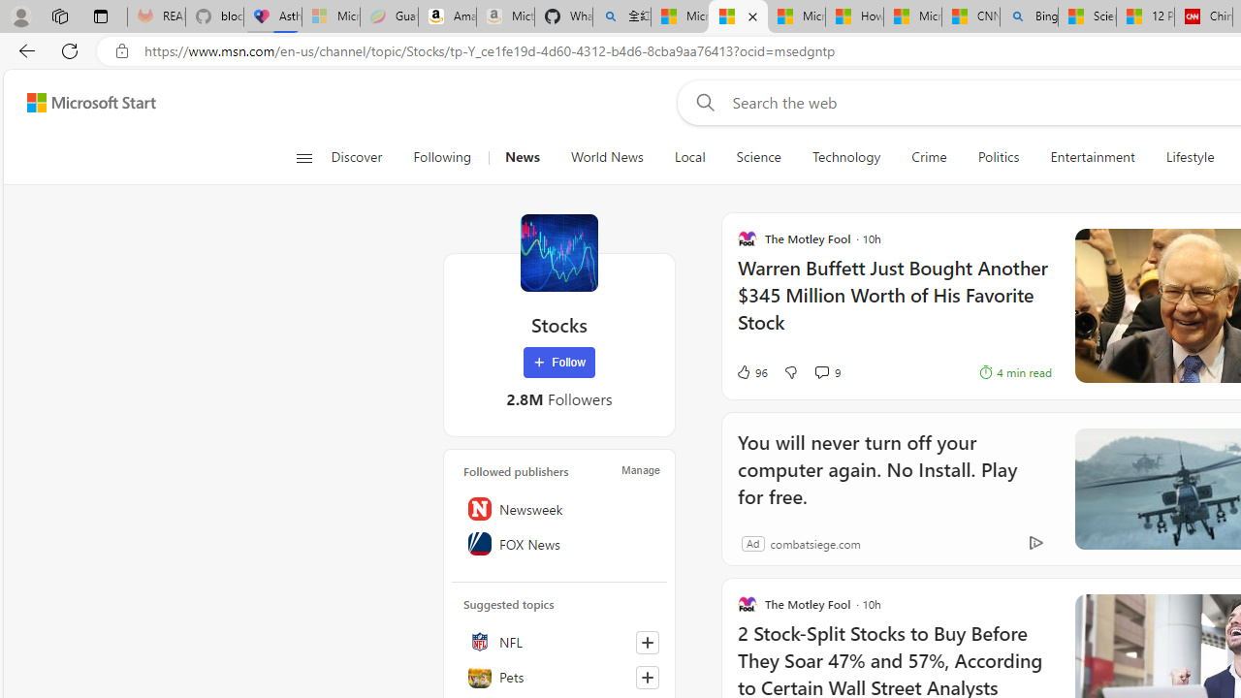  Describe the element at coordinates (1145, 17) in the screenshot. I see `12 Popular Science Lies that Must be Corrected` at that location.